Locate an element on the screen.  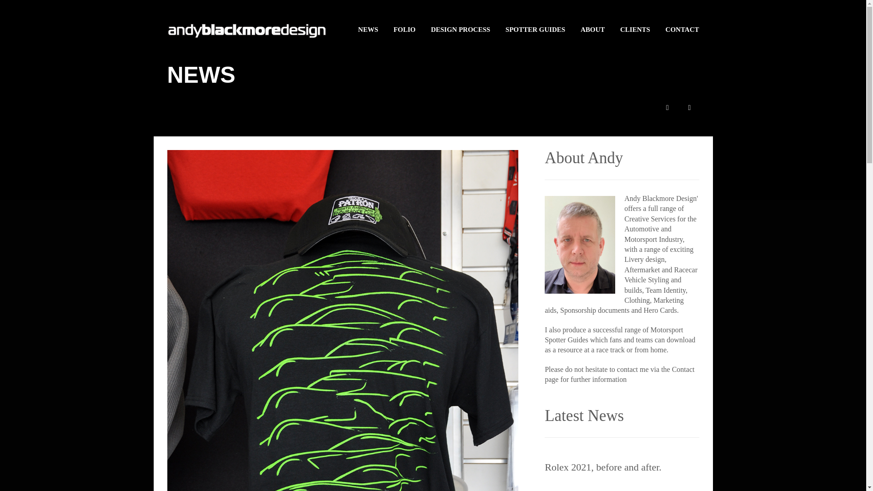
Le Mans 2020 is located at coordinates (573, 490).